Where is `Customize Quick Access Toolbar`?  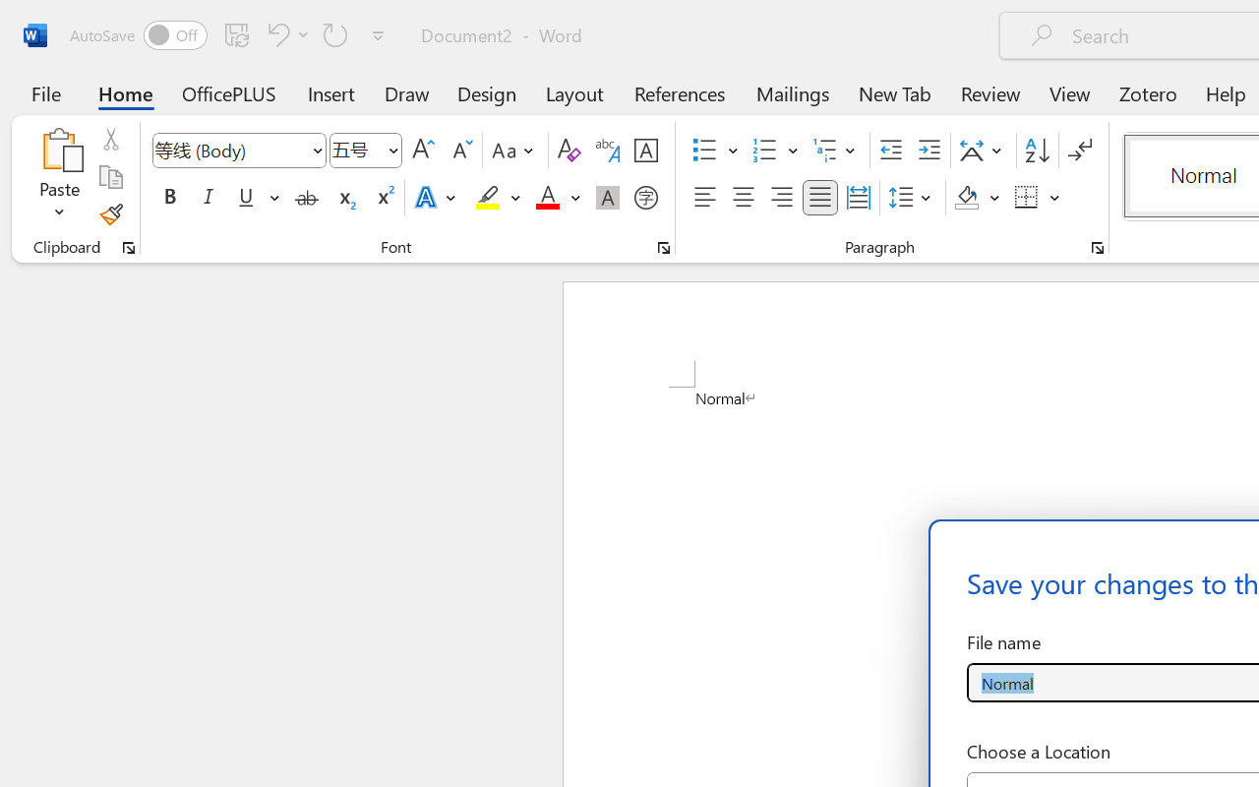 Customize Quick Access Toolbar is located at coordinates (378, 35).